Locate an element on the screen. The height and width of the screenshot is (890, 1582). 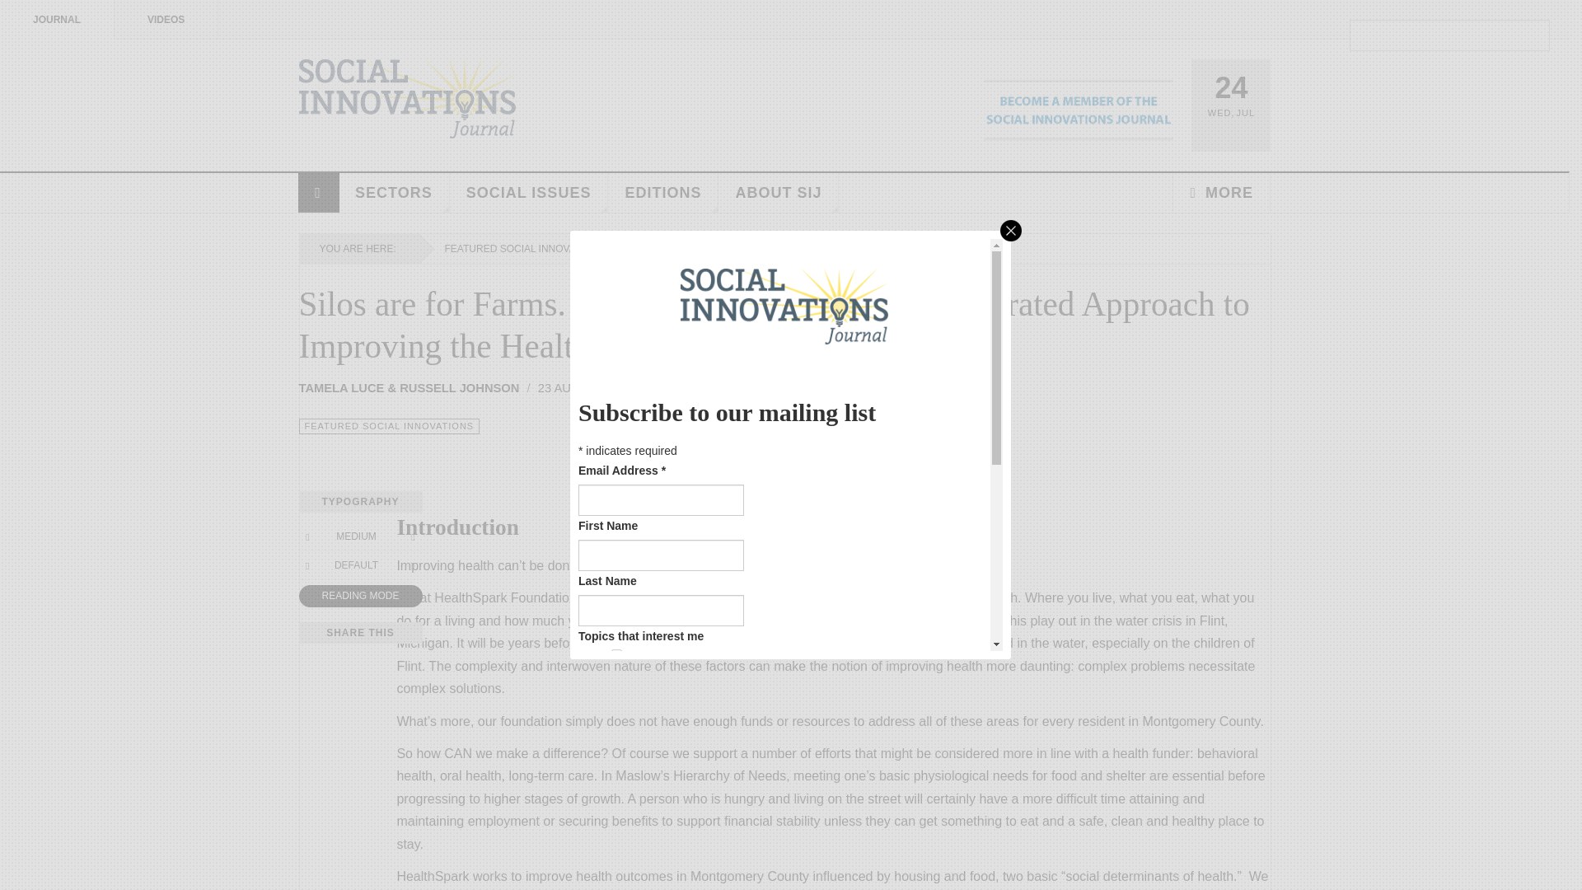
8 is located at coordinates (616, 725).